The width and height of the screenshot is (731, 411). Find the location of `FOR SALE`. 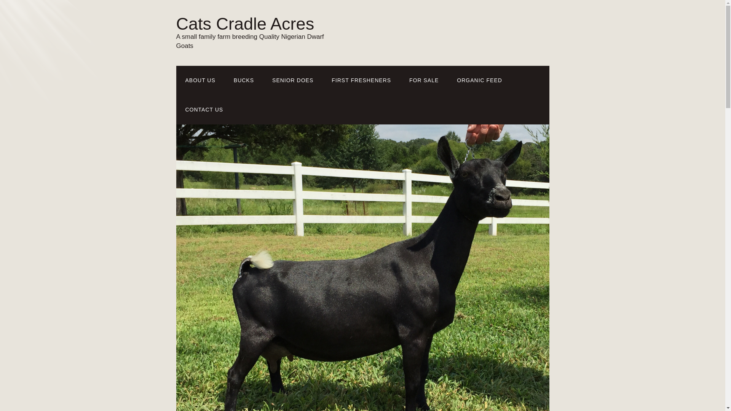

FOR SALE is located at coordinates (423, 80).